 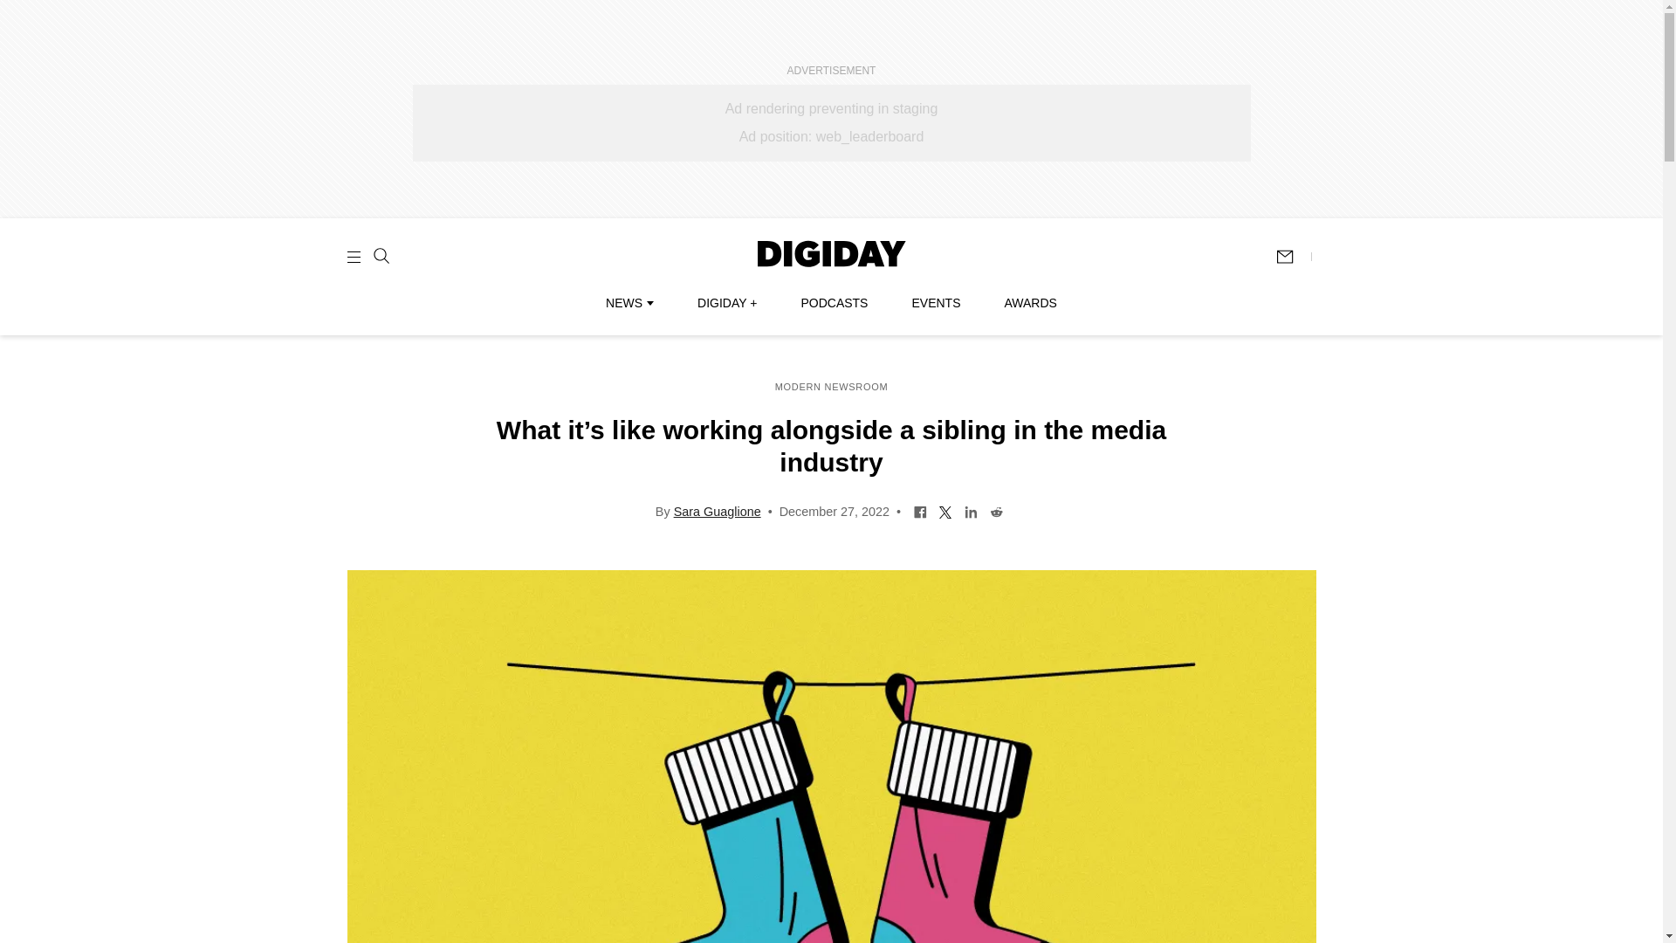 What do you see at coordinates (936, 303) in the screenshot?
I see `EVENTS` at bounding box center [936, 303].